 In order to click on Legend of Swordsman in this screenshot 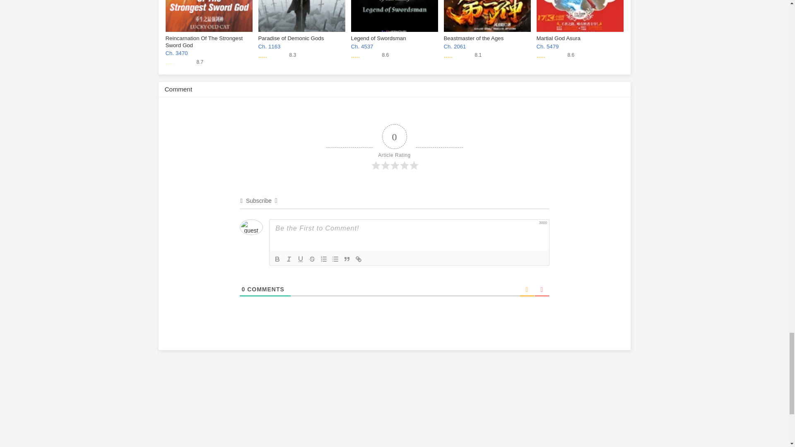, I will do `click(580, 20)`.